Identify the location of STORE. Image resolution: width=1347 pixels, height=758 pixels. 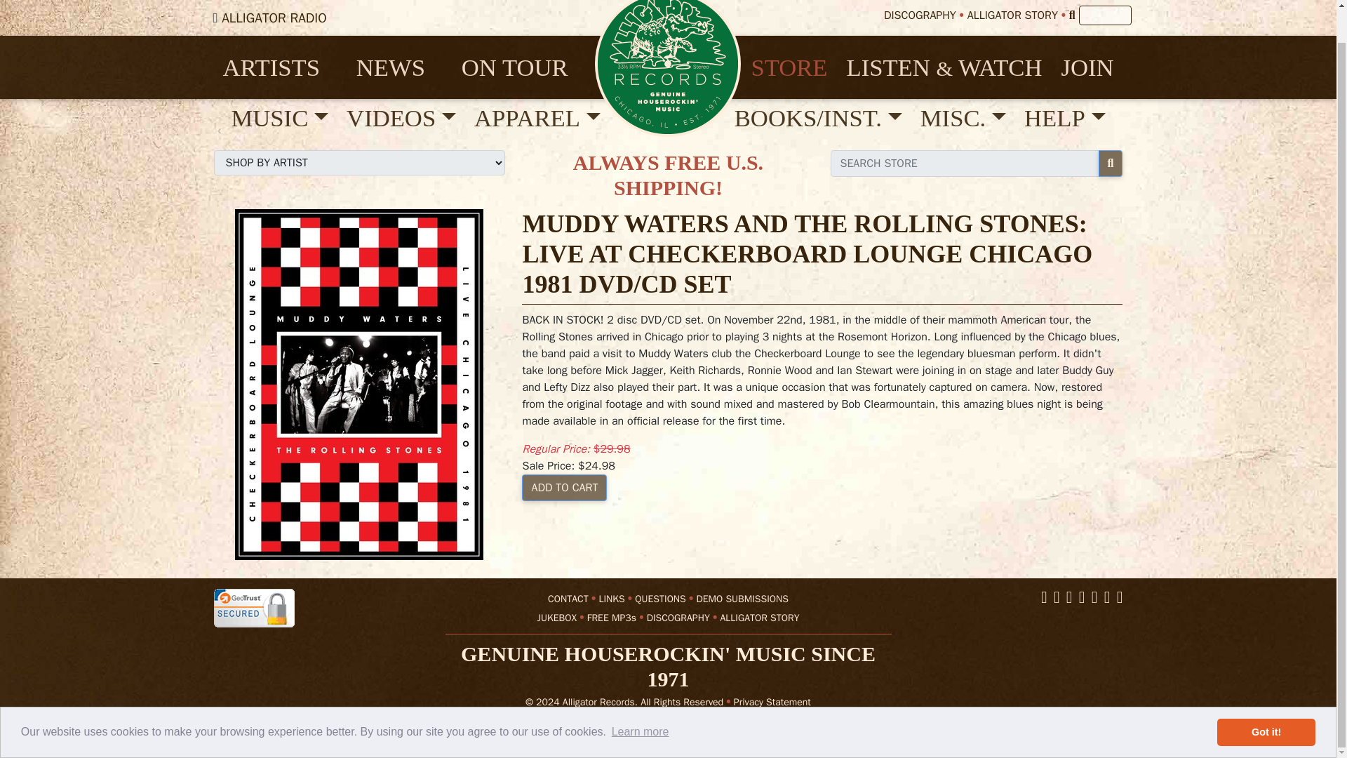
(789, 67).